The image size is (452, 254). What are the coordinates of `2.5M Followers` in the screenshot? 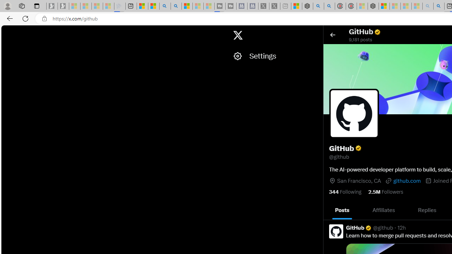 It's located at (386, 191).